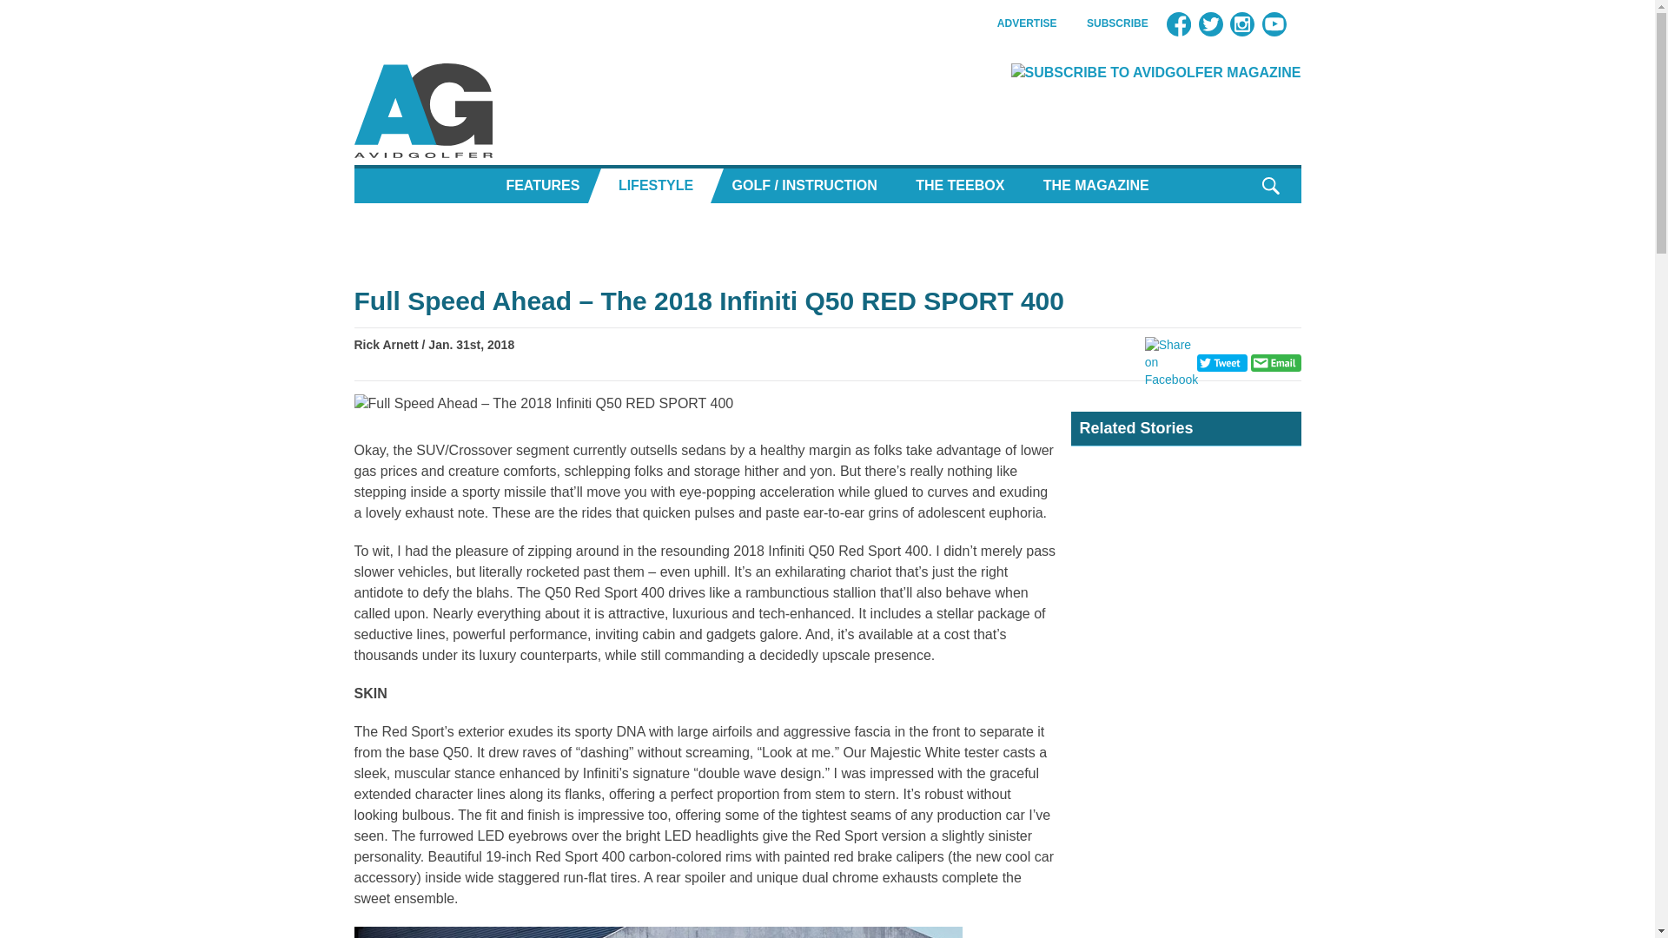  What do you see at coordinates (1027, 23) in the screenshot?
I see `ADVERTISE` at bounding box center [1027, 23].